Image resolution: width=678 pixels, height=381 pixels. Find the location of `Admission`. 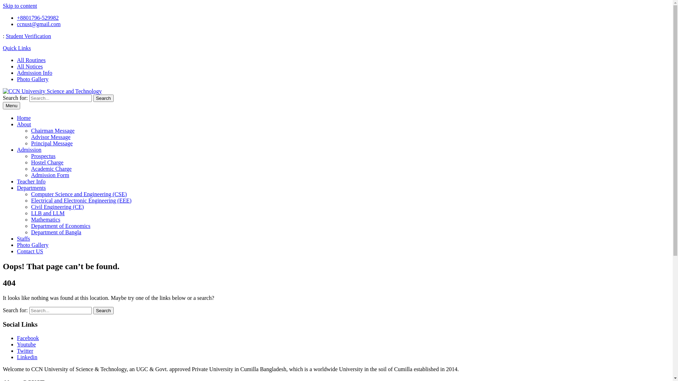

Admission is located at coordinates (29, 150).